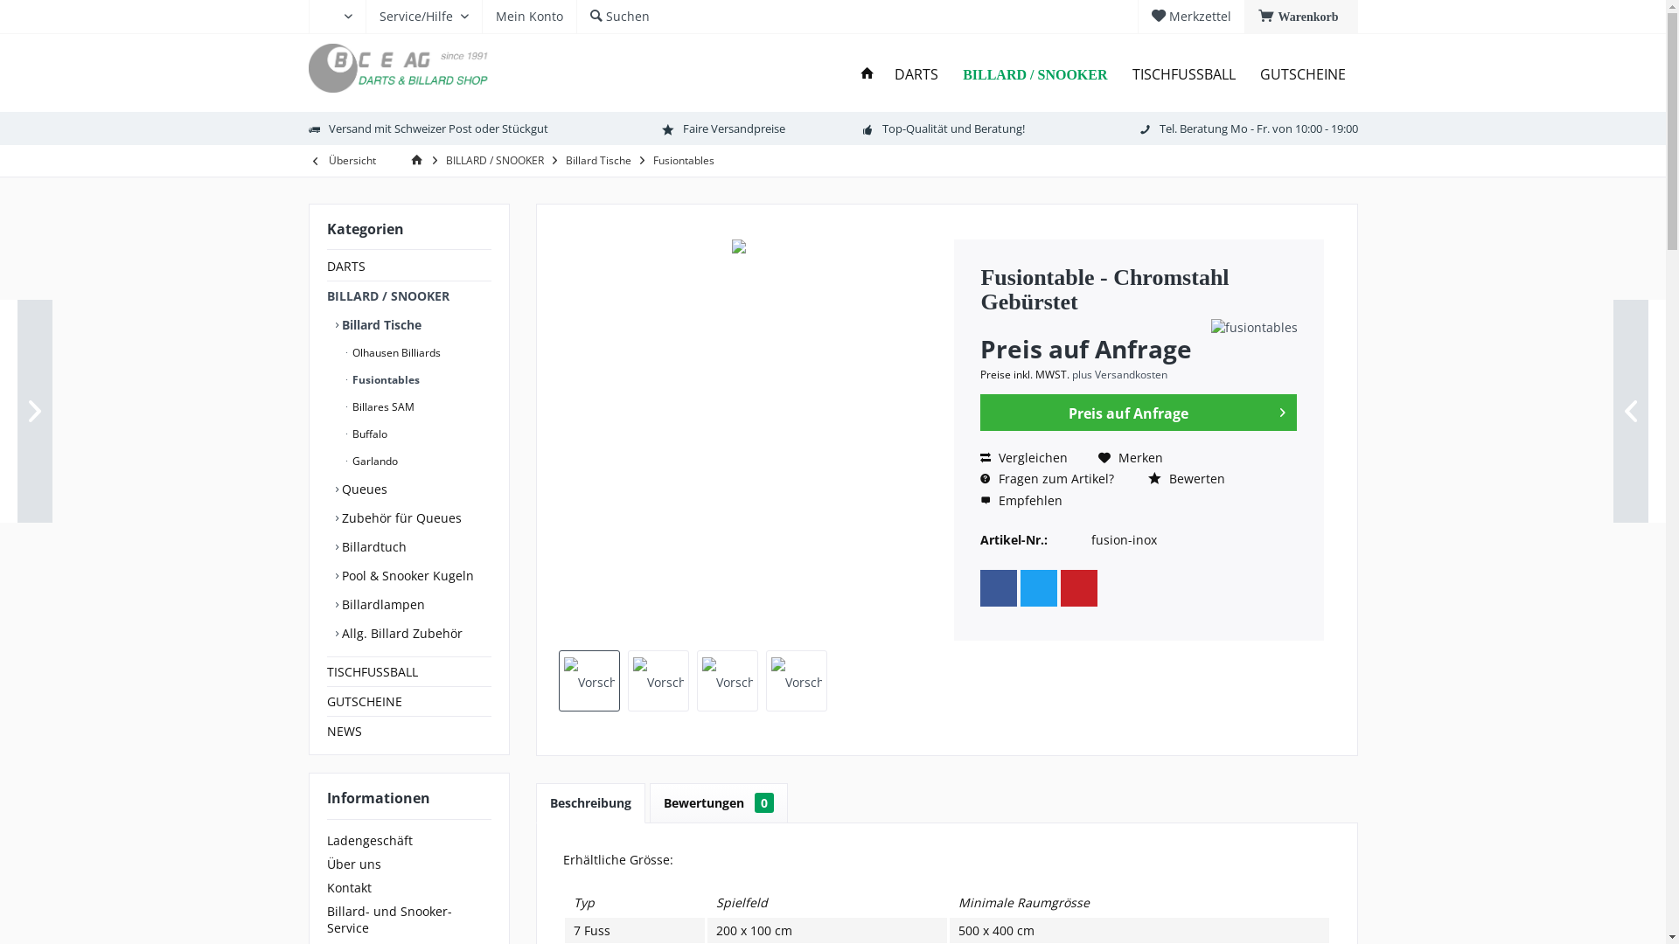 Image resolution: width=1679 pixels, height=944 pixels. Describe the element at coordinates (916, 75) in the screenshot. I see `DARTS` at that location.